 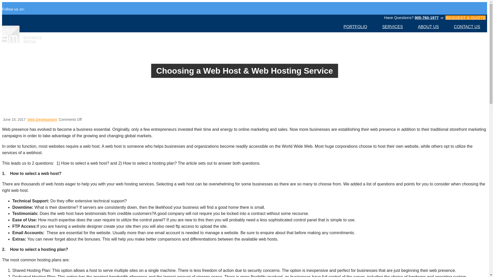 What do you see at coordinates (42, 120) in the screenshot?
I see `Web Development` at bounding box center [42, 120].